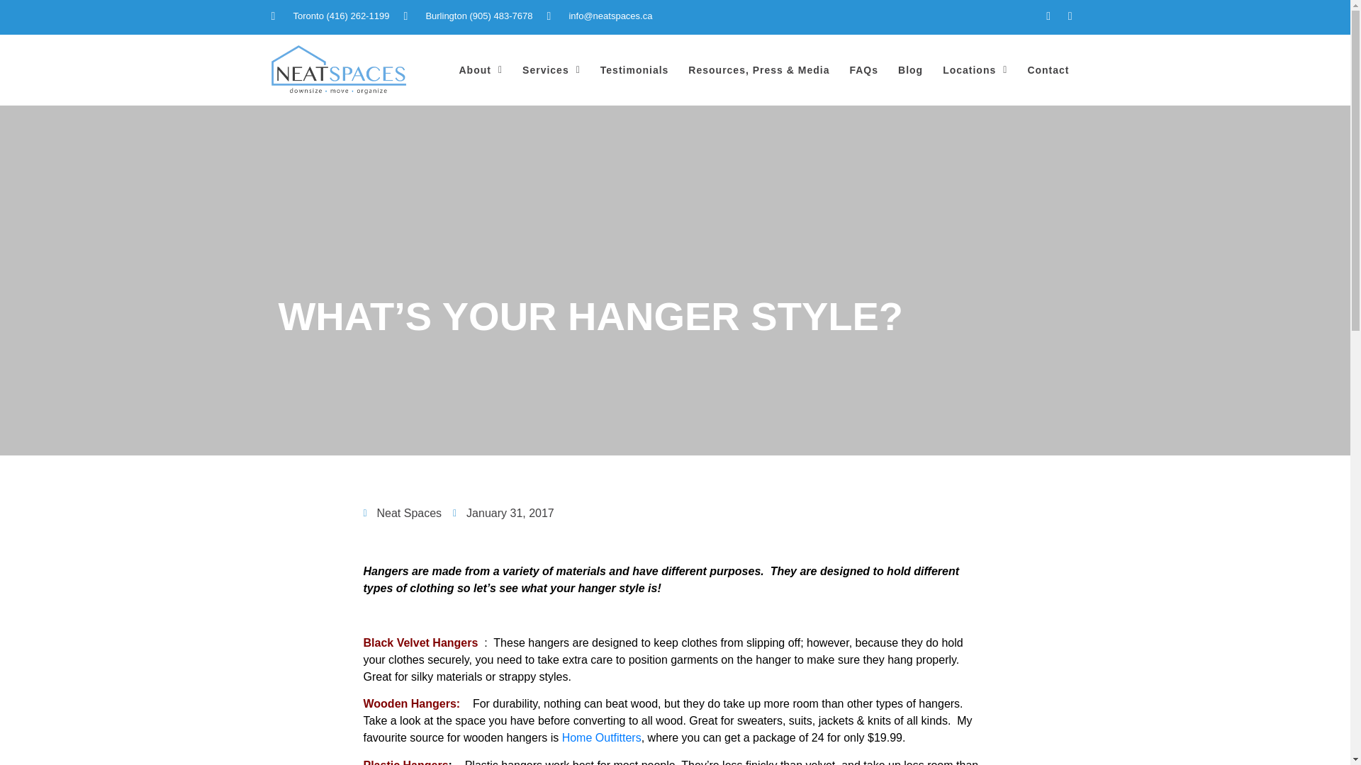 Image resolution: width=1361 pixels, height=765 pixels. What do you see at coordinates (551, 69) in the screenshot?
I see `Services` at bounding box center [551, 69].